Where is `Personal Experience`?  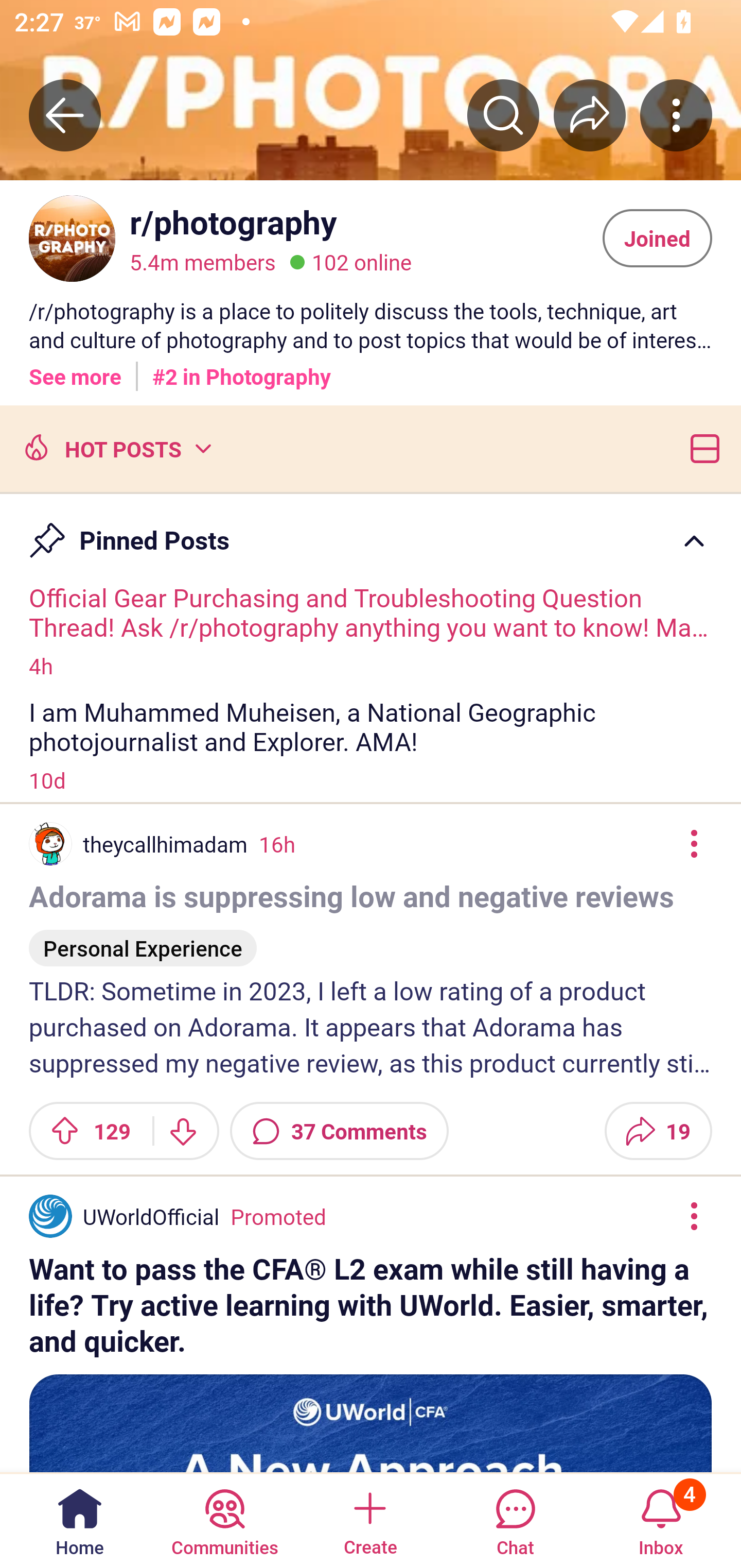 Personal Experience is located at coordinates (143, 940).